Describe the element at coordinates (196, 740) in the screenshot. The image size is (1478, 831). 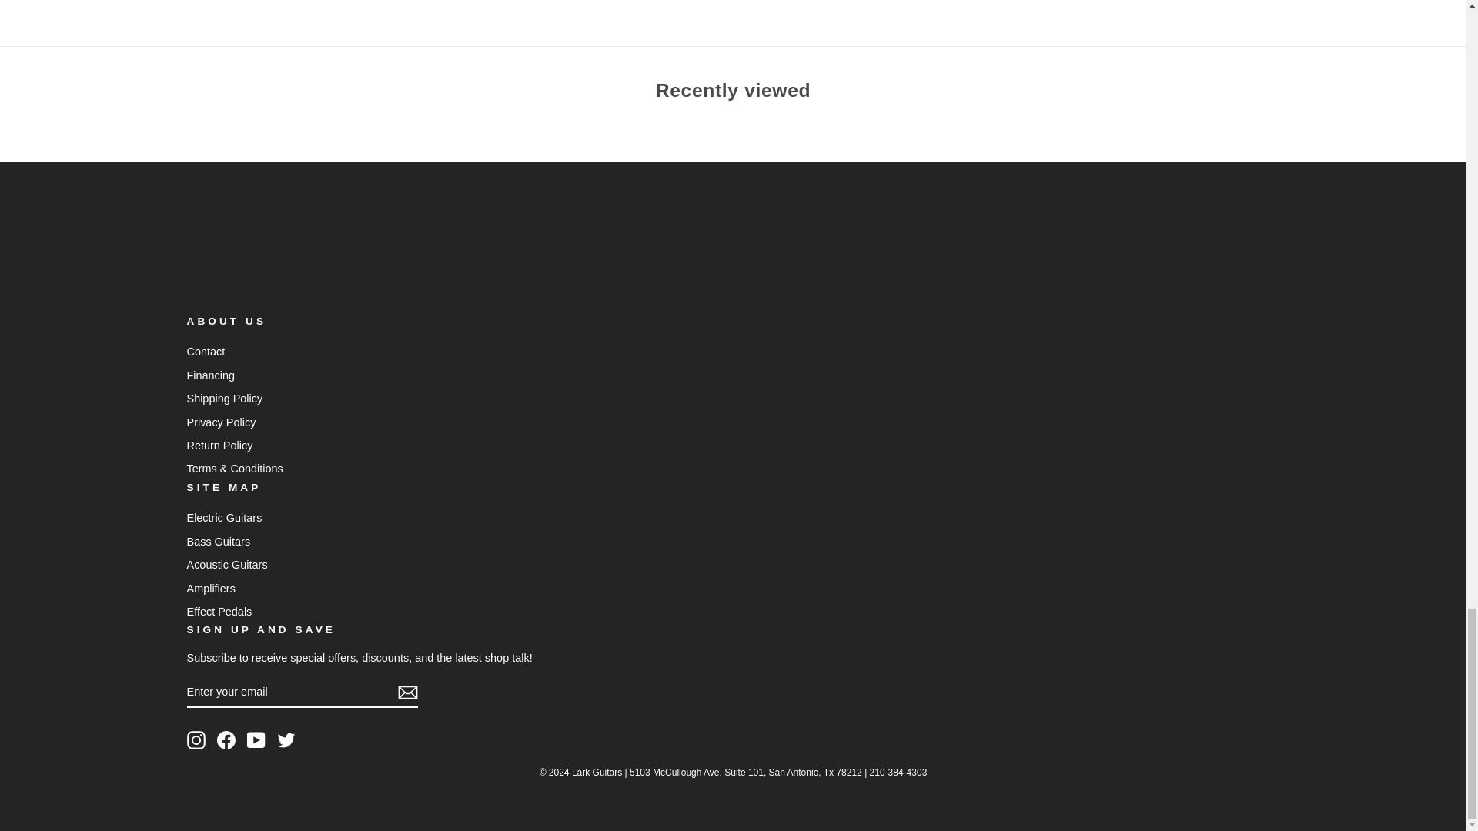
I see `Lark Guitars on Instagram` at that location.